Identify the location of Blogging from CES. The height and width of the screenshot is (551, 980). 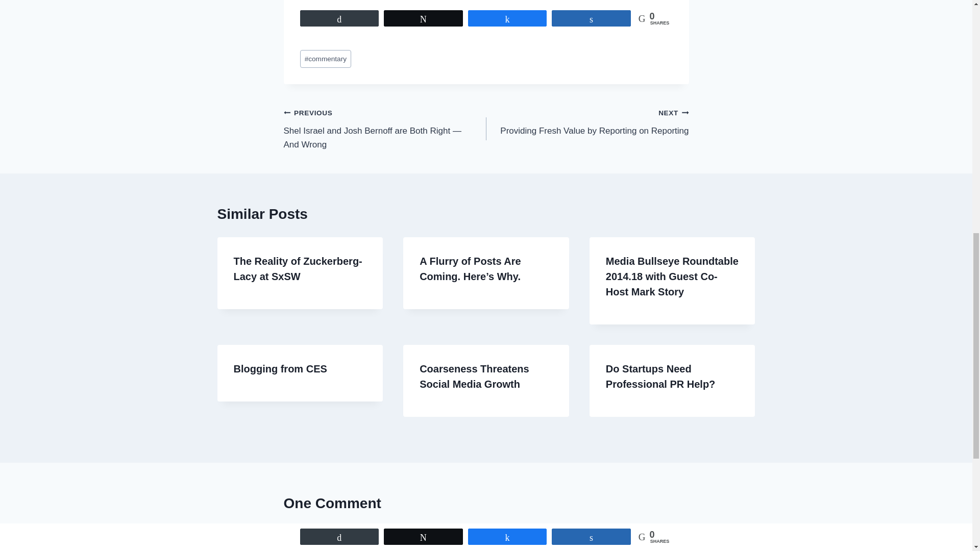
(281, 368).